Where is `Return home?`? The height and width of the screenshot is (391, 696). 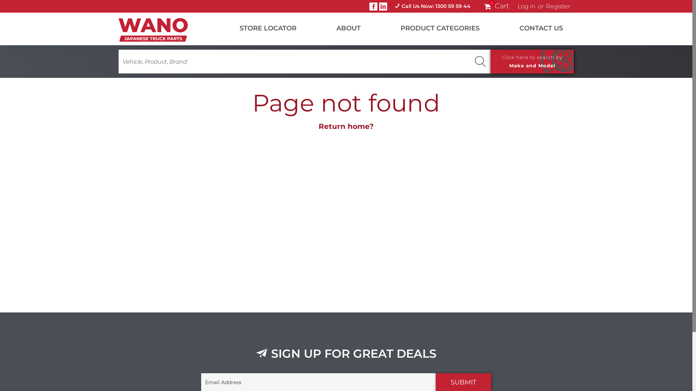 Return home? is located at coordinates (346, 126).